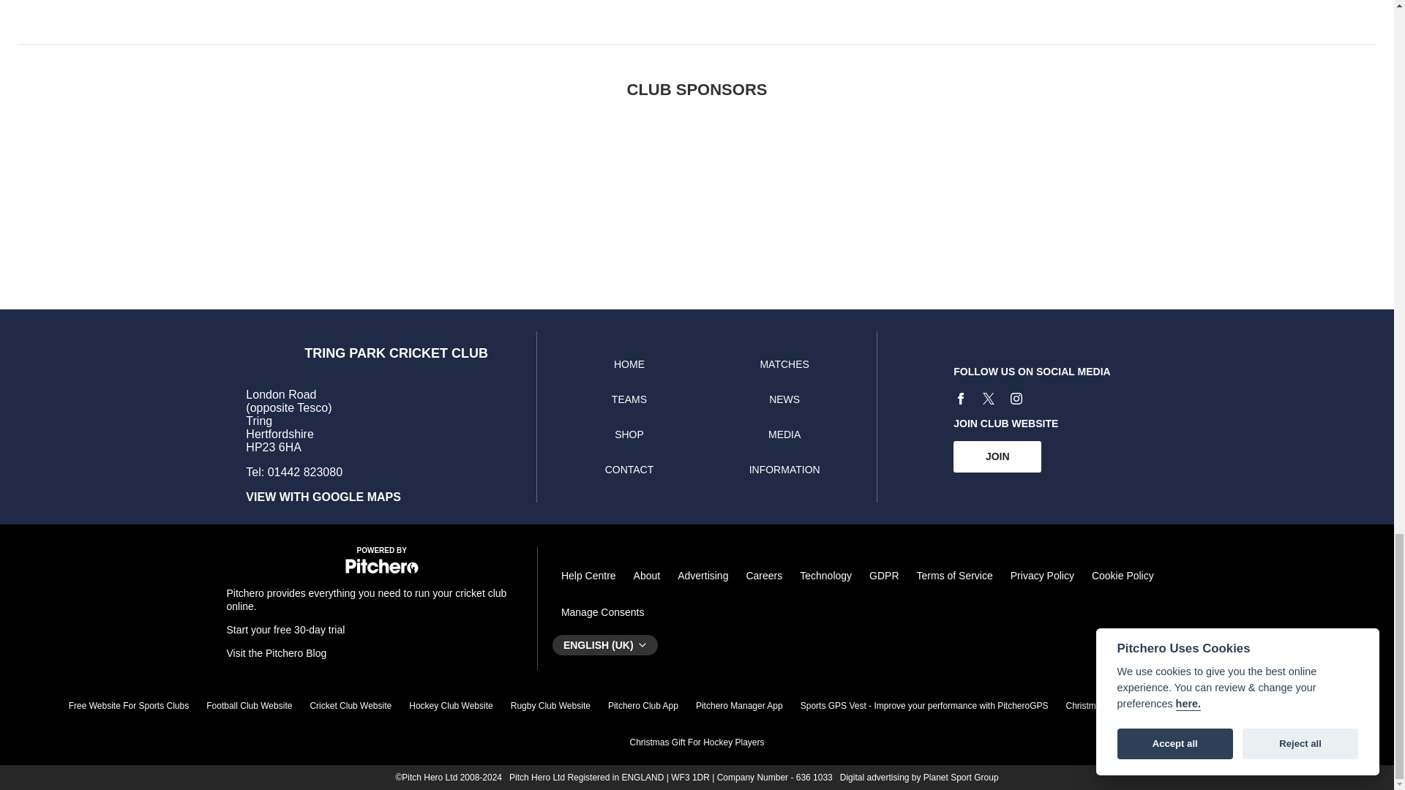 The image size is (1405, 790). What do you see at coordinates (392, 187) in the screenshot?
I see `Website Sponsor - Specialist Cars` at bounding box center [392, 187].